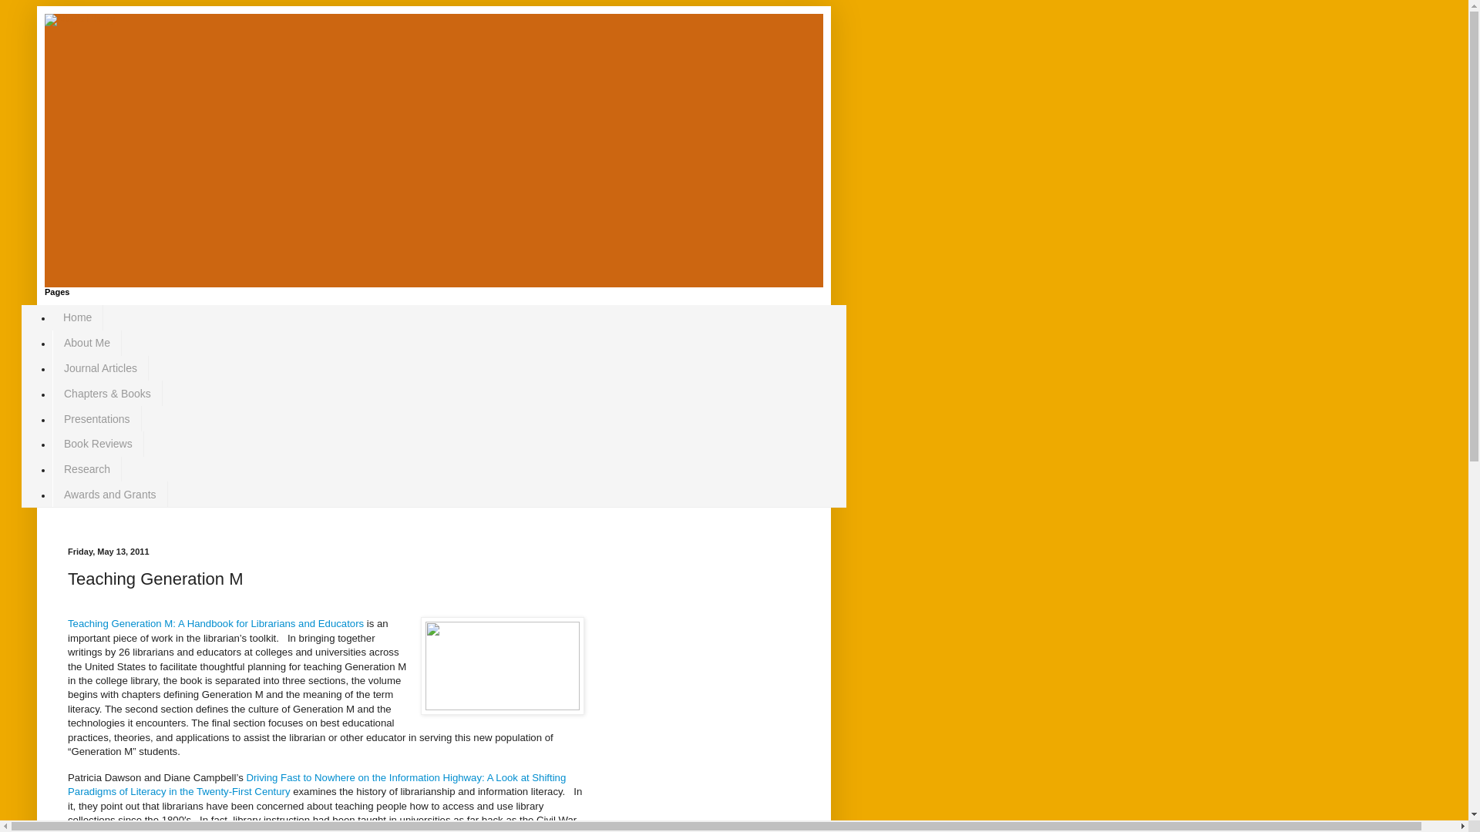 The width and height of the screenshot is (1480, 832). I want to click on Awards and Grants, so click(109, 494).